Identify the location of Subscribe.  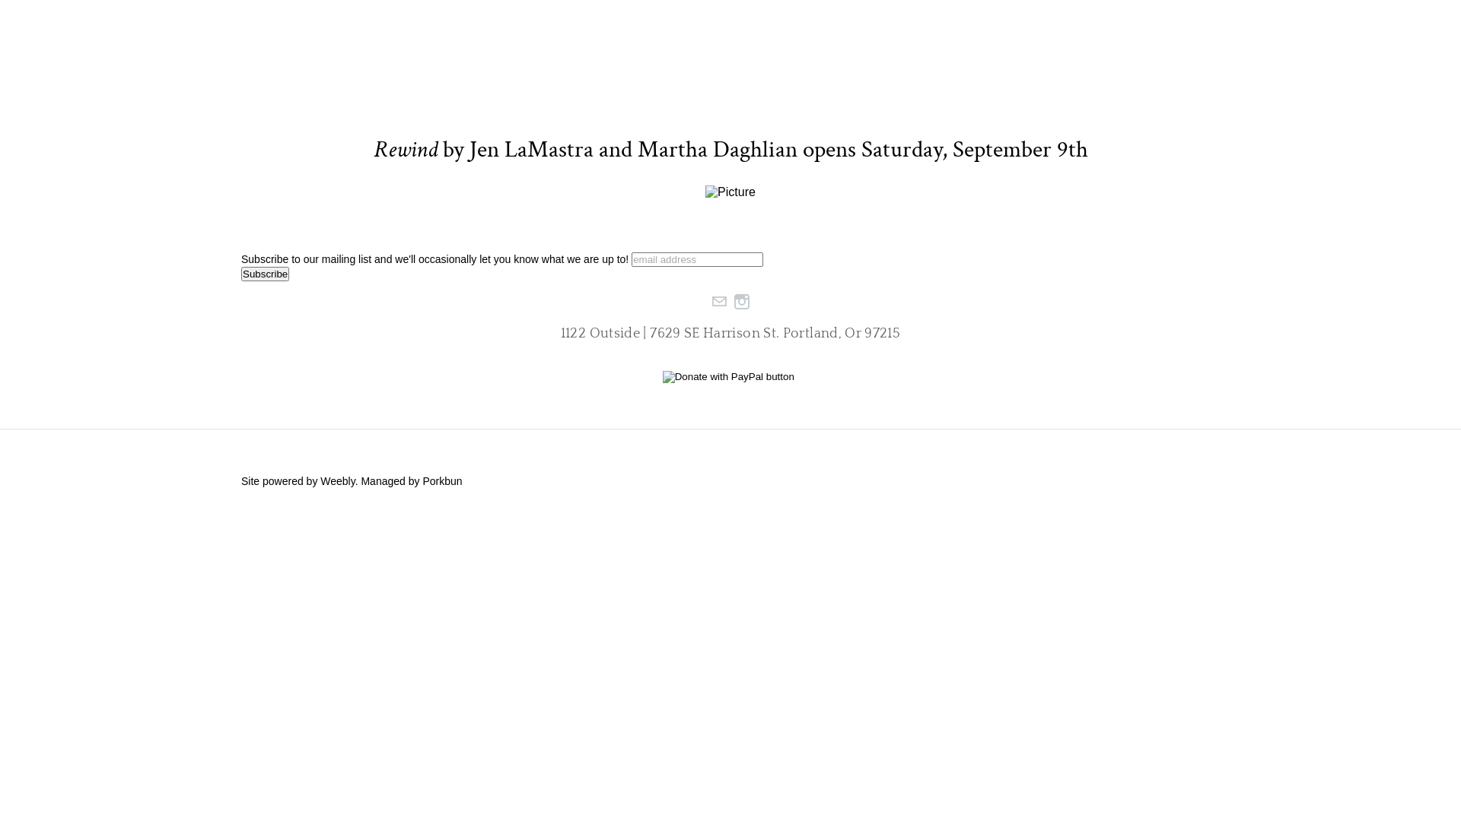
(265, 274).